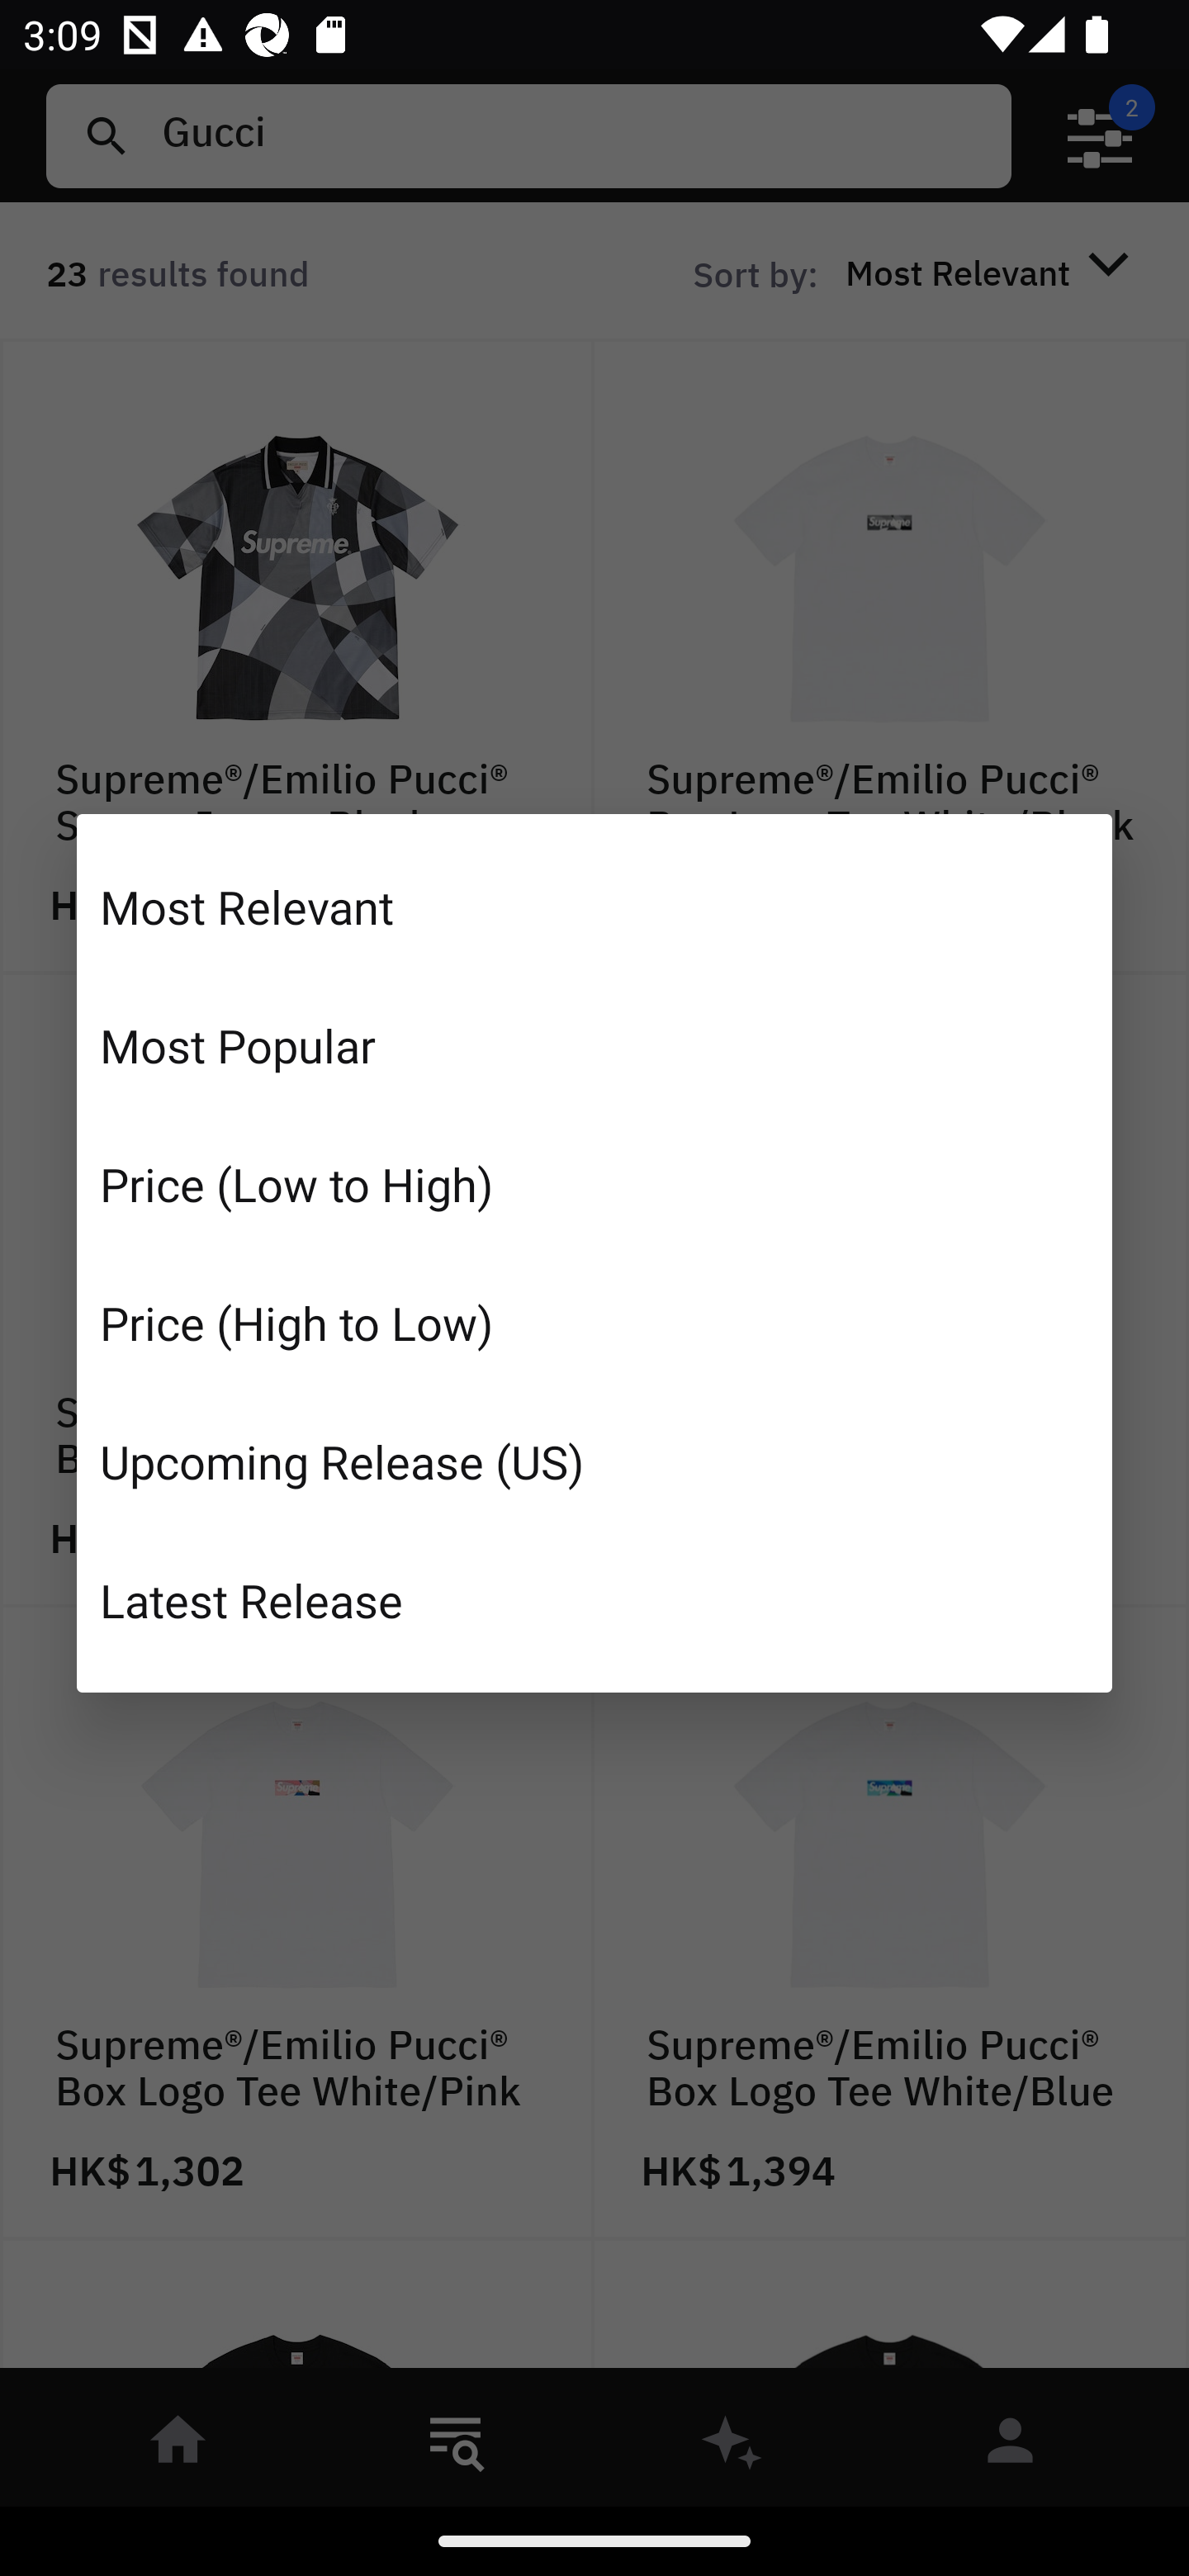  Describe the element at coordinates (594, 1323) in the screenshot. I see `Price (High to Low)` at that location.